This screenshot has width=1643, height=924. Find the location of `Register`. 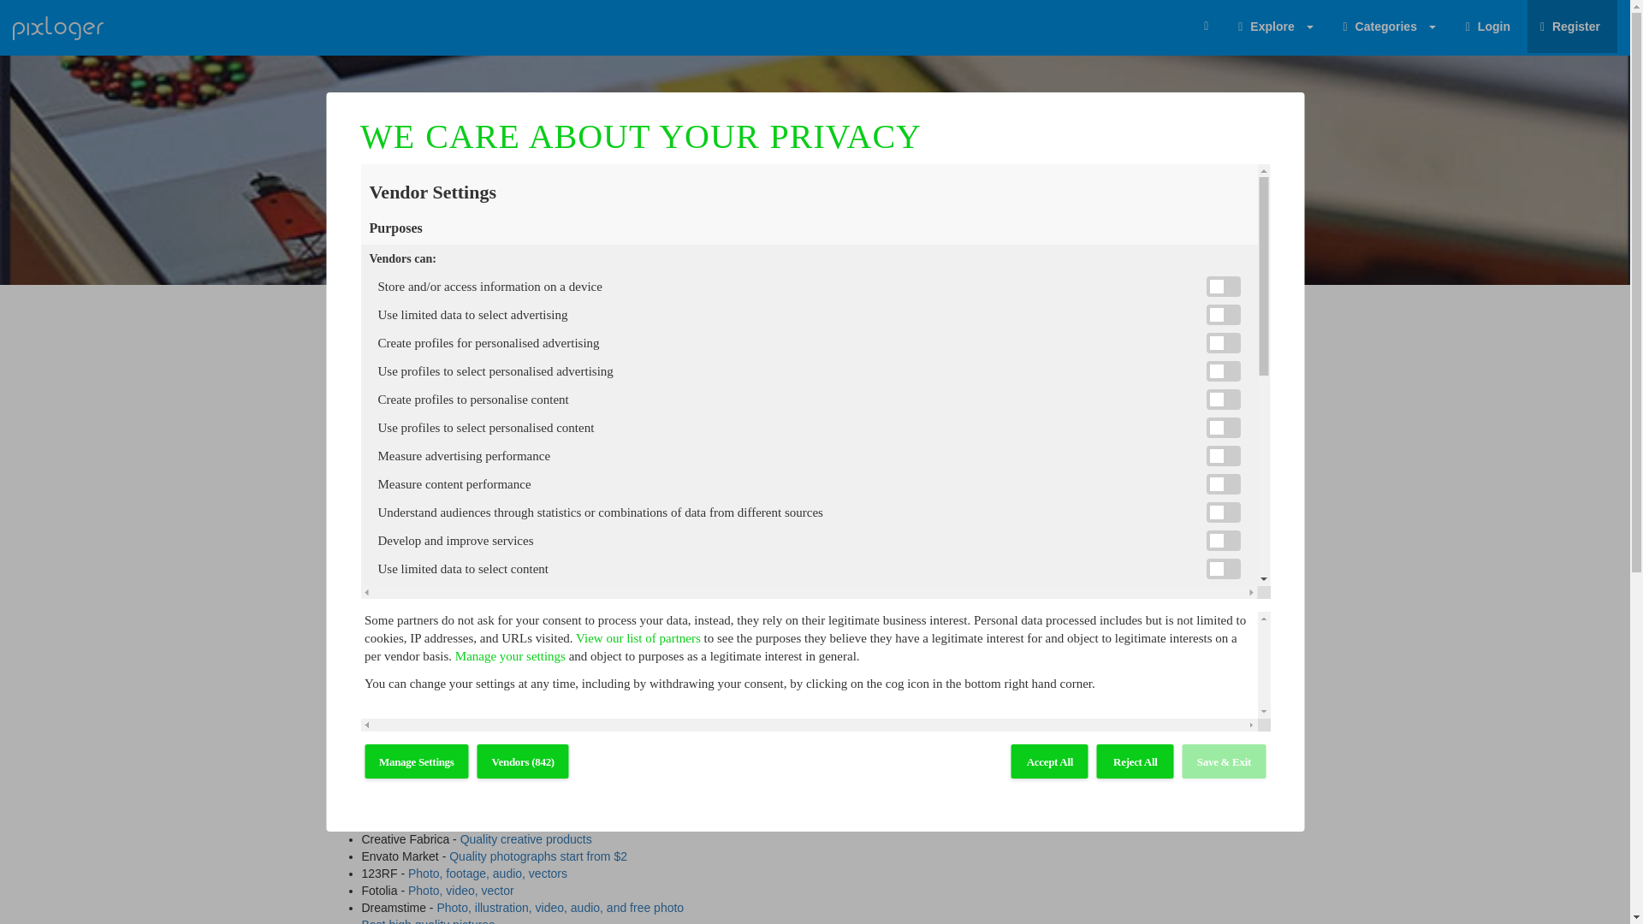

Register is located at coordinates (1572, 26).